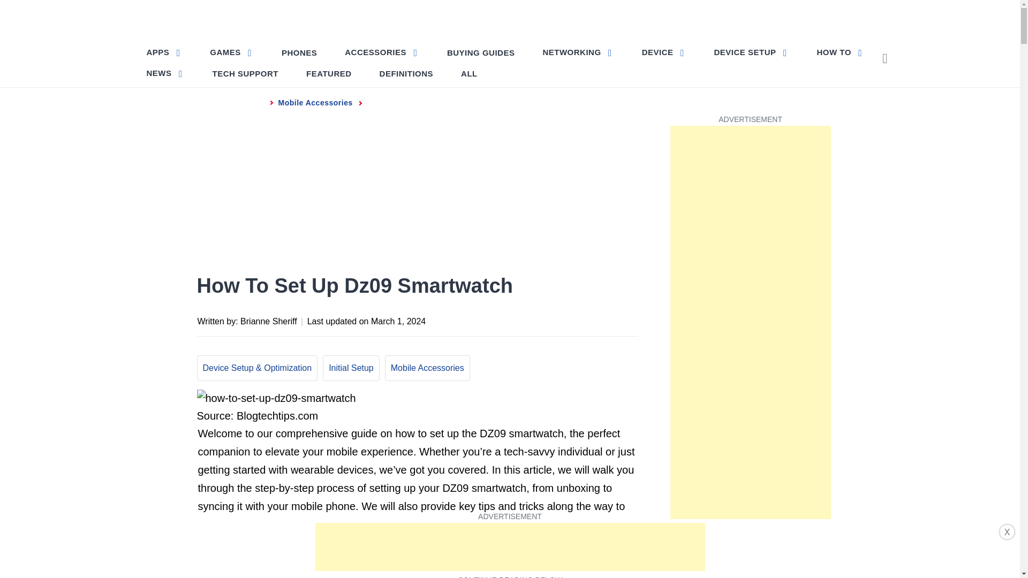  What do you see at coordinates (565, 320) in the screenshot?
I see `Share on Pinterest` at bounding box center [565, 320].